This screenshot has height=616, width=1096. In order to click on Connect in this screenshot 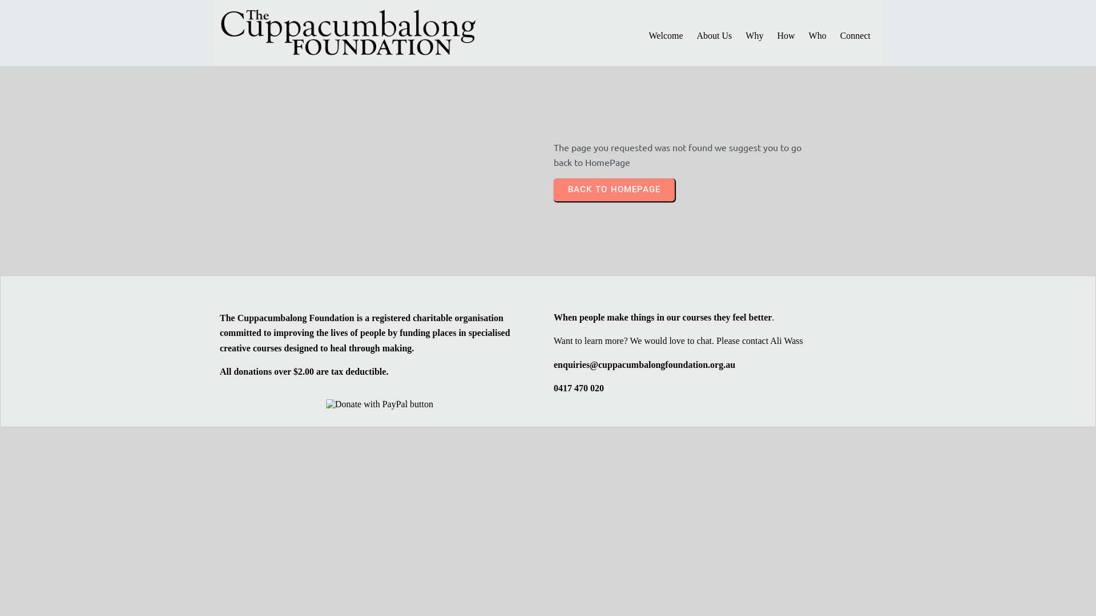, I will do `click(855, 36)`.